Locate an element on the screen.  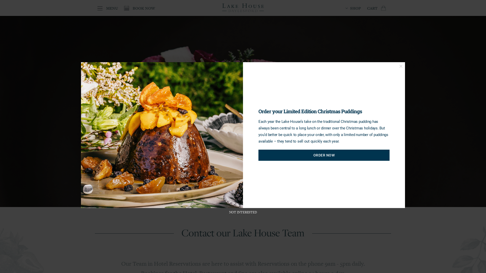
1 is located at coordinates (225, 194).